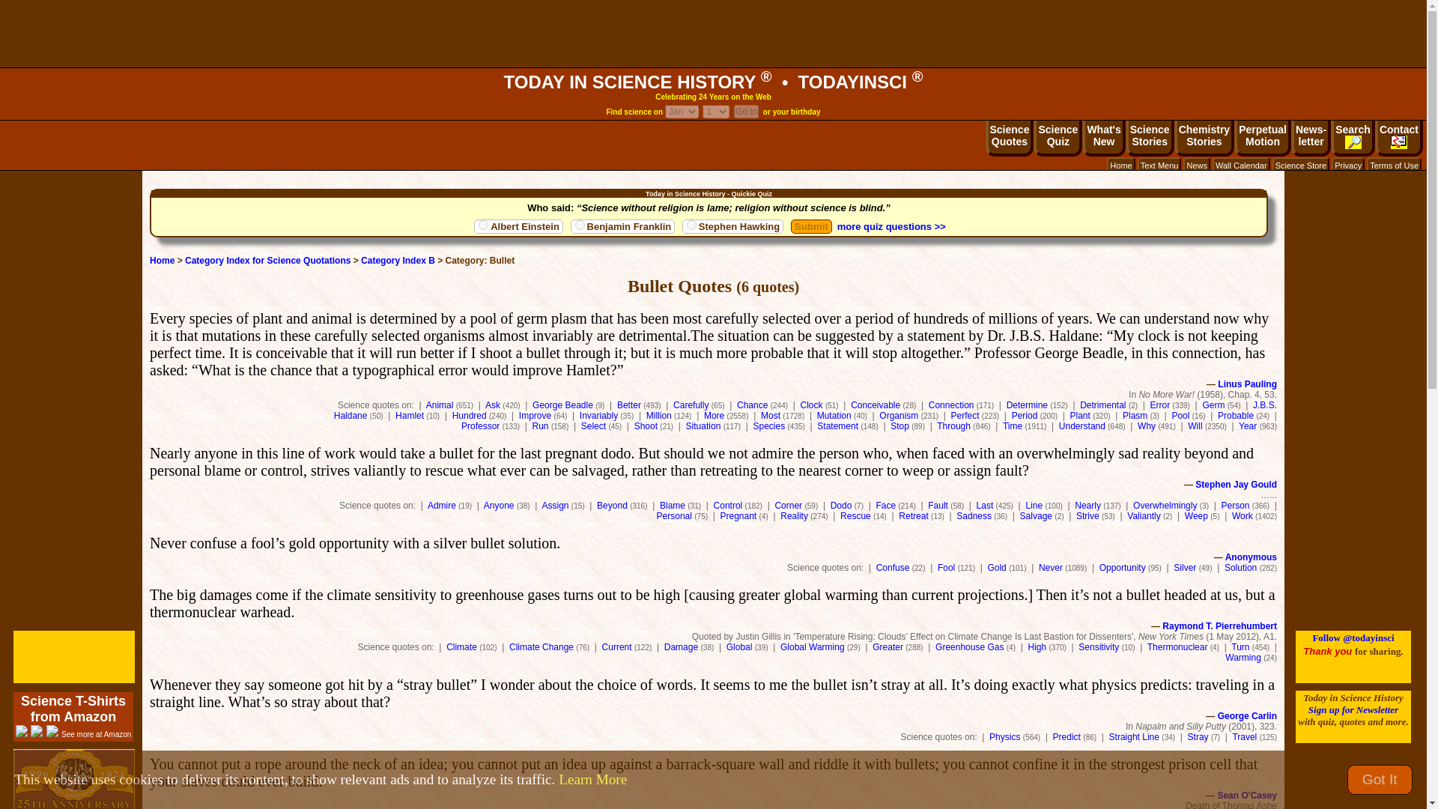 The image size is (1438, 809). I want to click on Text Menu, so click(1159, 165).